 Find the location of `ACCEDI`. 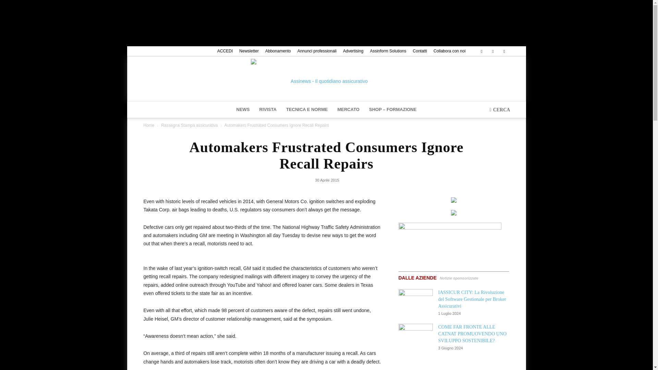

ACCEDI is located at coordinates (225, 51).